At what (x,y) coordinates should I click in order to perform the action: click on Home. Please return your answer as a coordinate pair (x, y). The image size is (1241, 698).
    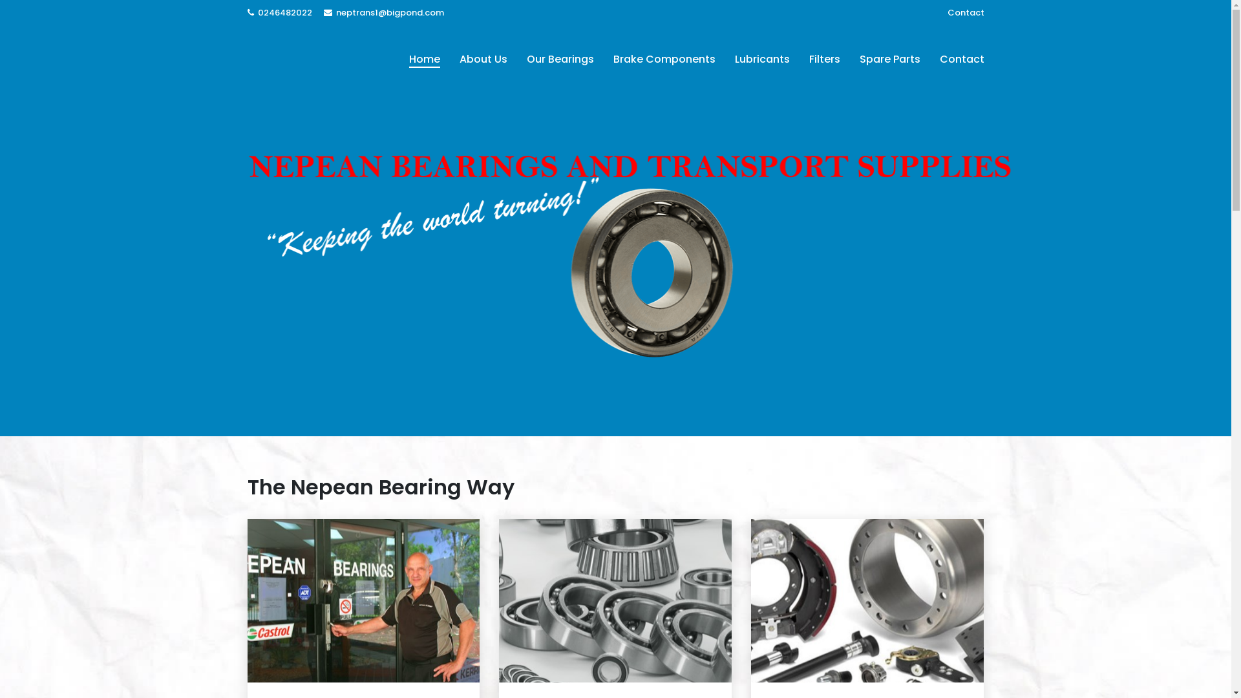
    Looking at the image, I should click on (425, 59).